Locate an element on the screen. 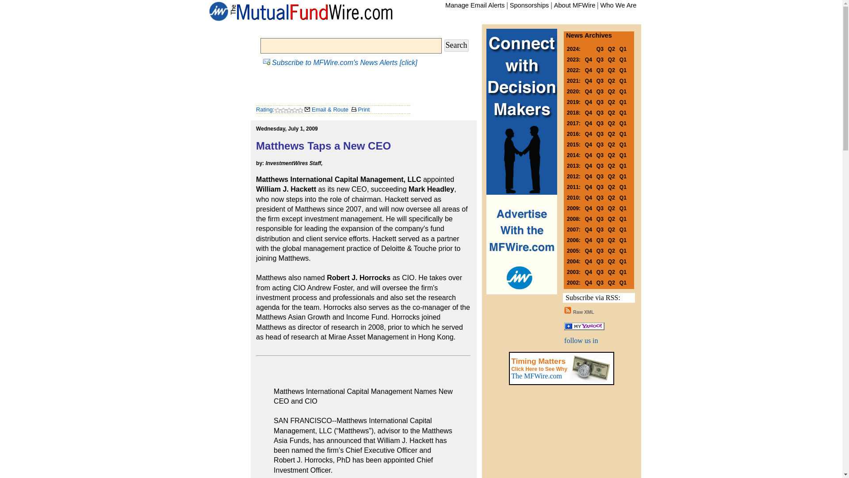 This screenshot has height=478, width=849. Q3 is located at coordinates (600, 80).